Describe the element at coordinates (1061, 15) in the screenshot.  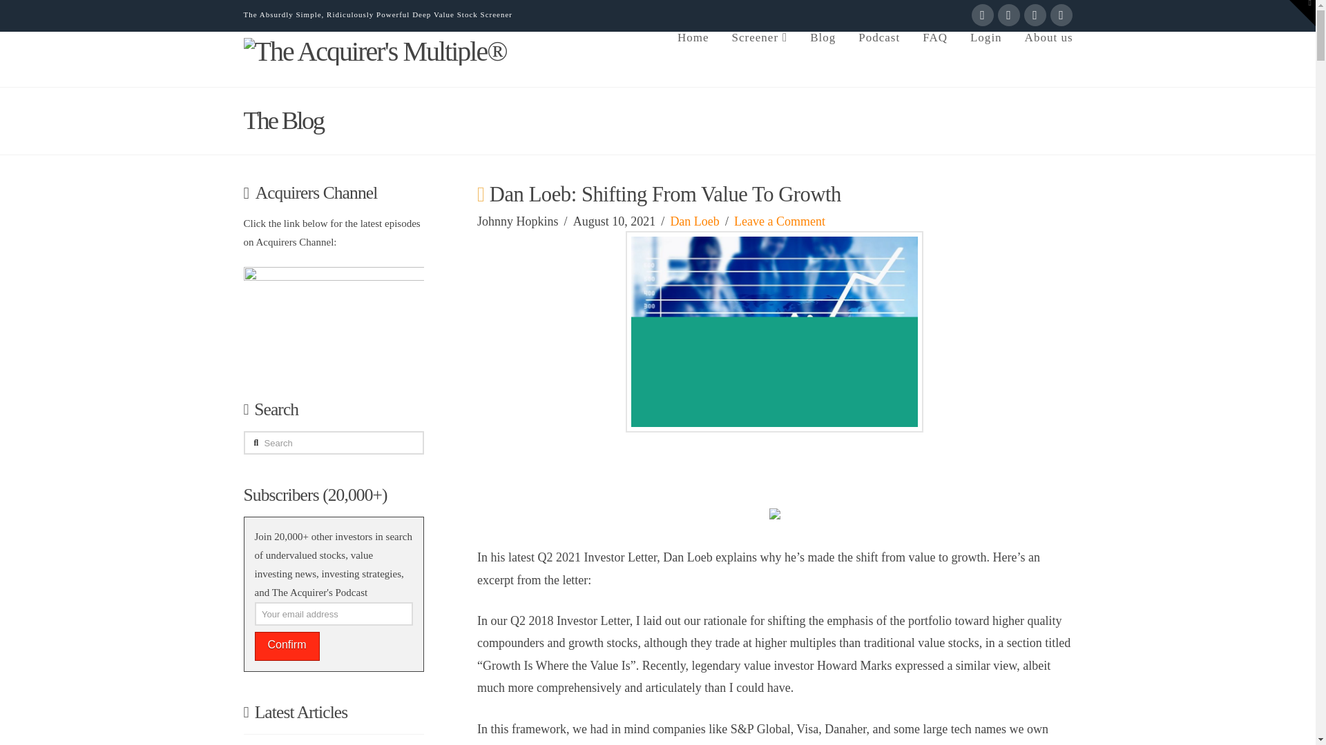
I see `RSS` at that location.